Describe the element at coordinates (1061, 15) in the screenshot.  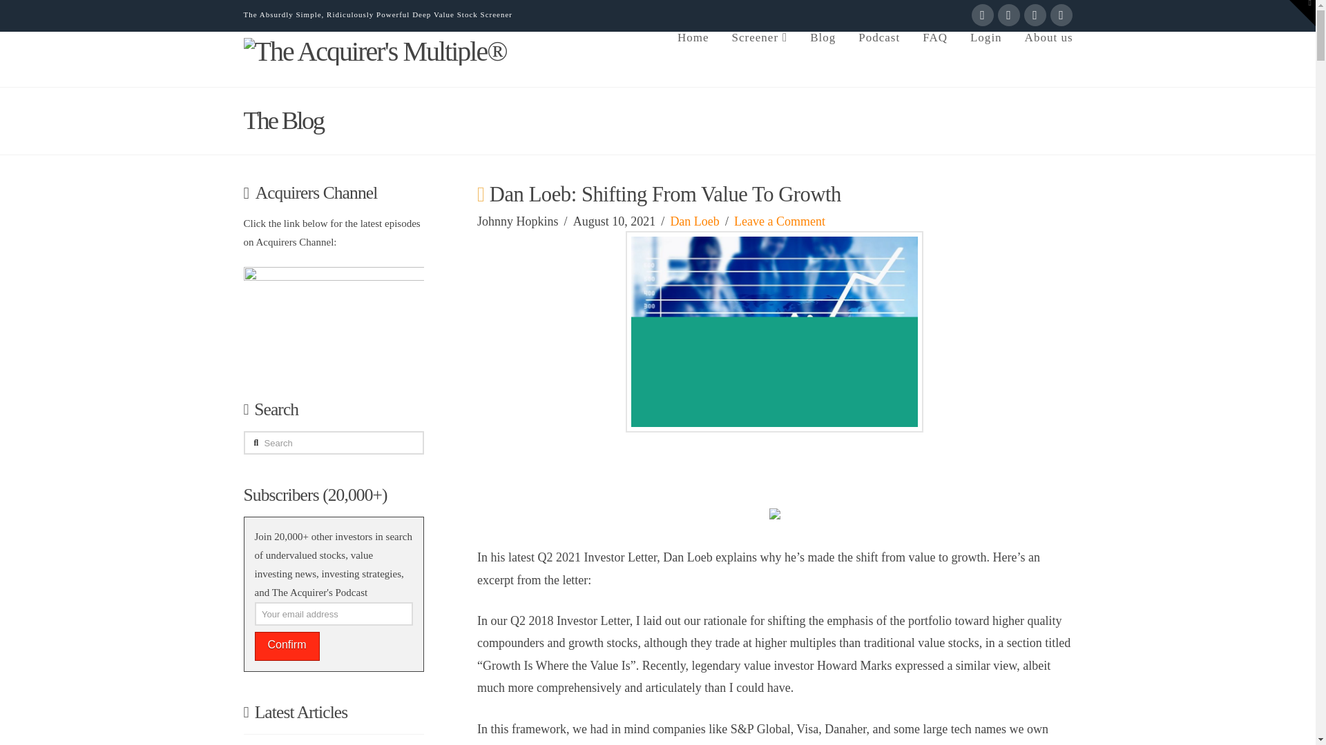
I see `RSS` at that location.